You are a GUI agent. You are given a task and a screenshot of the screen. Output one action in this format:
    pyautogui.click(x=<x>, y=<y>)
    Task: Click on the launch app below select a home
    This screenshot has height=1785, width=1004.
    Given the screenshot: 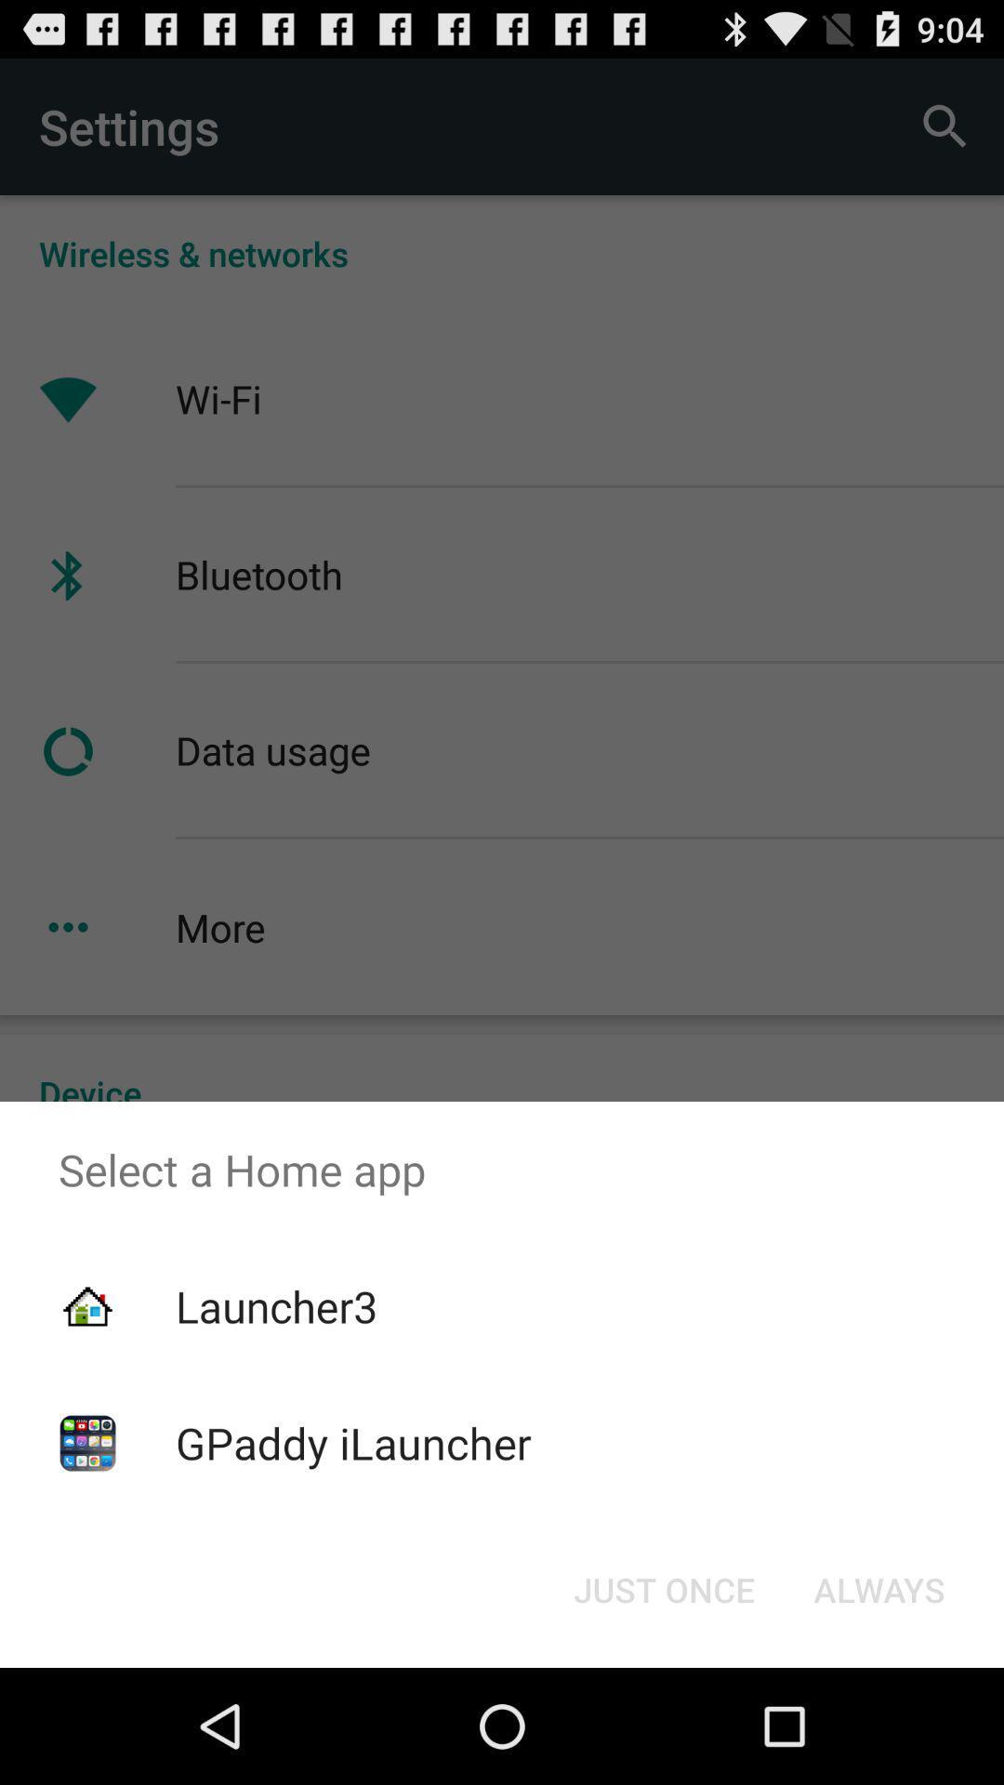 What is the action you would take?
    pyautogui.click(x=664, y=1590)
    